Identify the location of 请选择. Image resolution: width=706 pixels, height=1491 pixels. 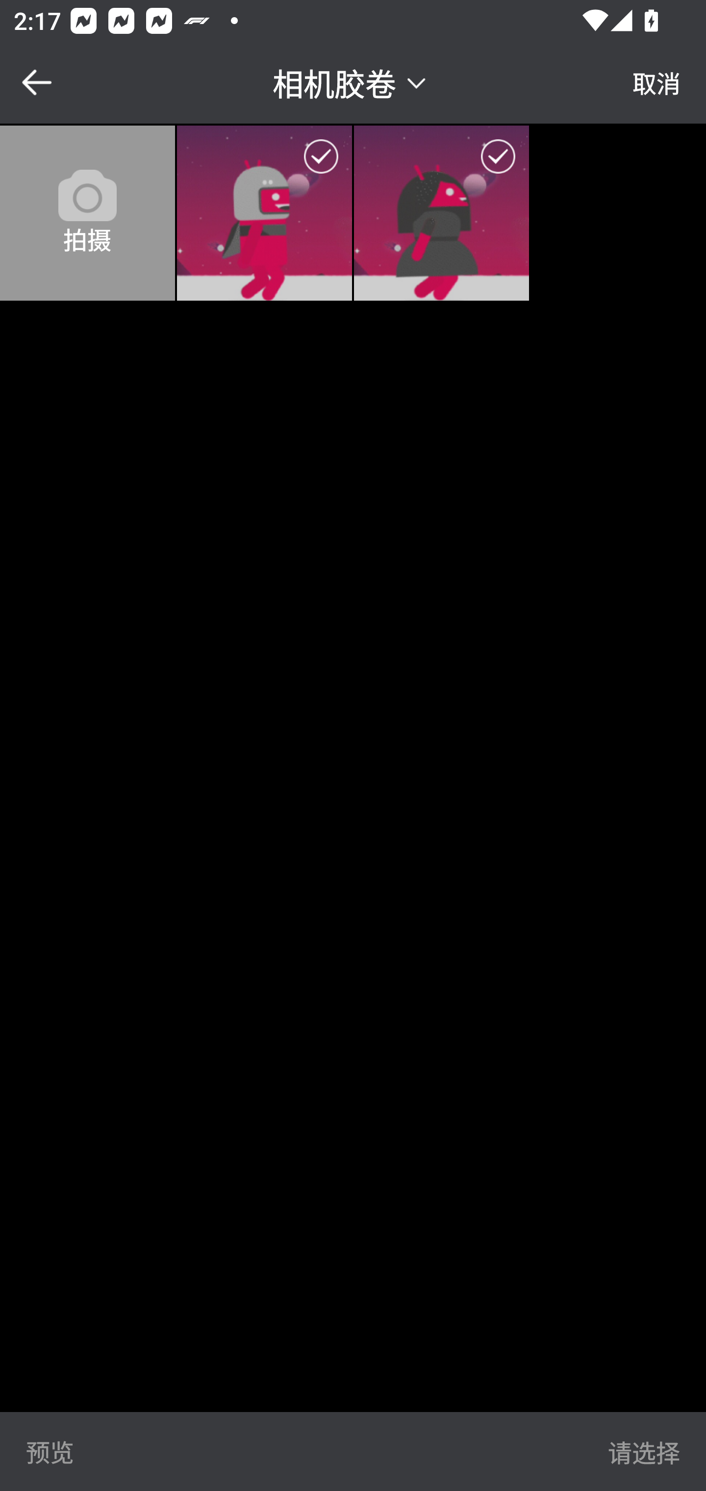
(643, 1451).